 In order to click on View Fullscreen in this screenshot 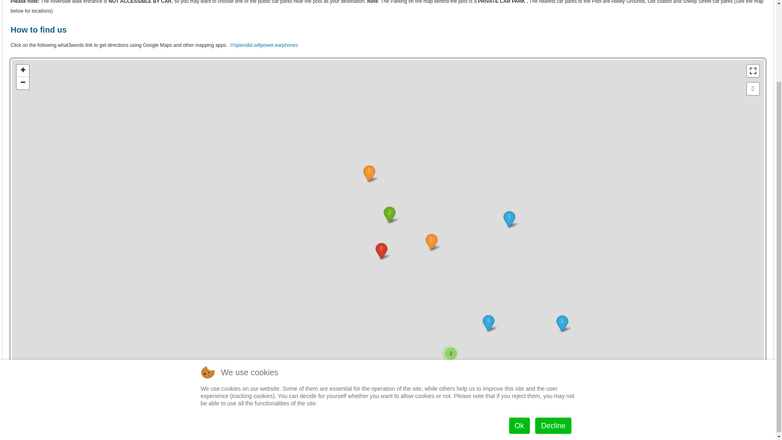, I will do `click(753, 71)`.